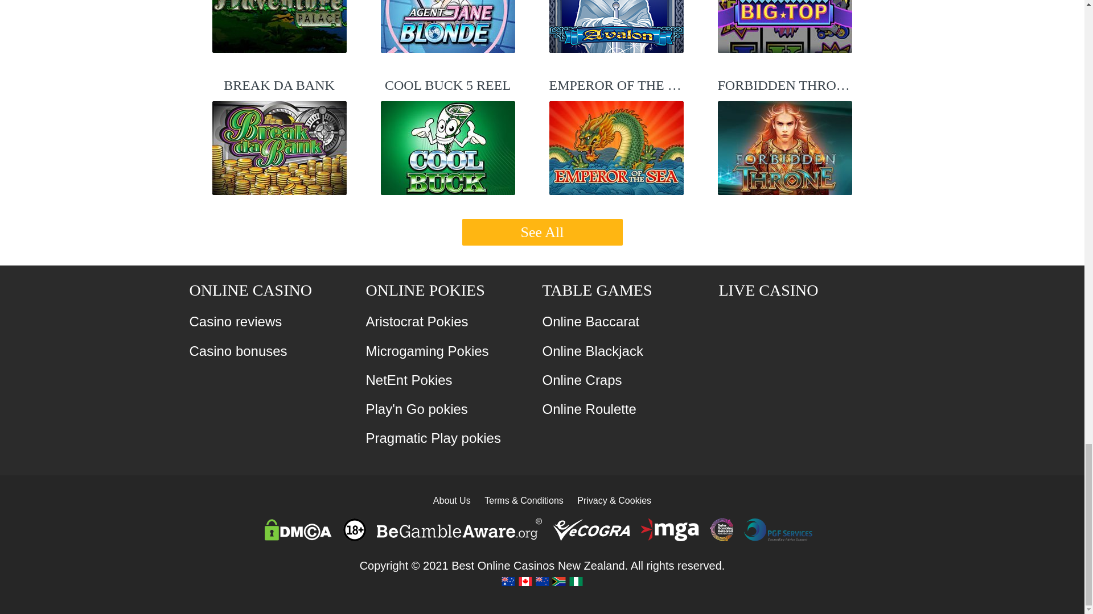 This screenshot has width=1093, height=614. What do you see at coordinates (616, 26) in the screenshot?
I see `AVALON` at bounding box center [616, 26].